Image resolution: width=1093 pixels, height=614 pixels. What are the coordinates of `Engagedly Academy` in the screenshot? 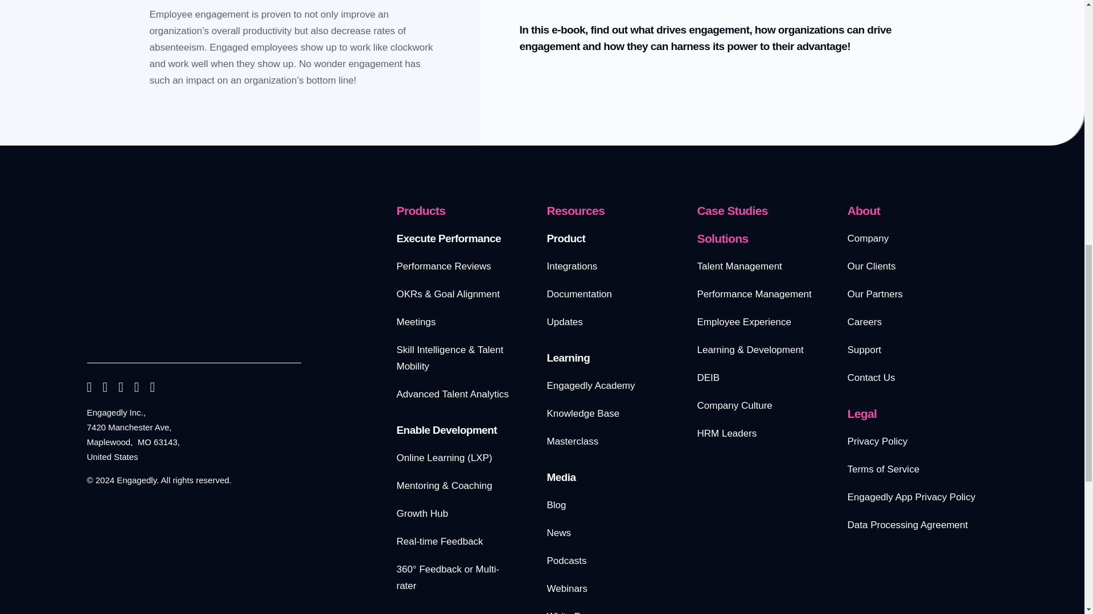 It's located at (591, 385).